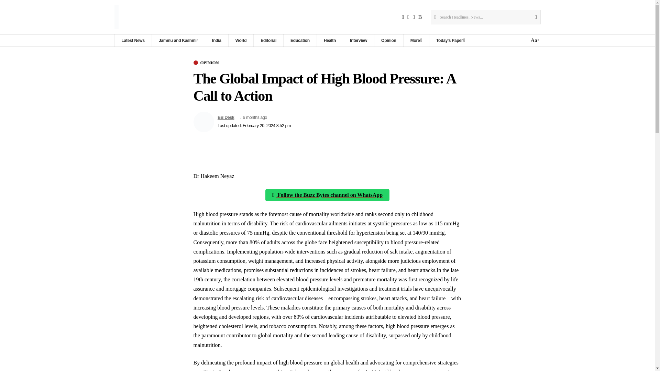 The image size is (660, 371). I want to click on India, so click(178, 41).